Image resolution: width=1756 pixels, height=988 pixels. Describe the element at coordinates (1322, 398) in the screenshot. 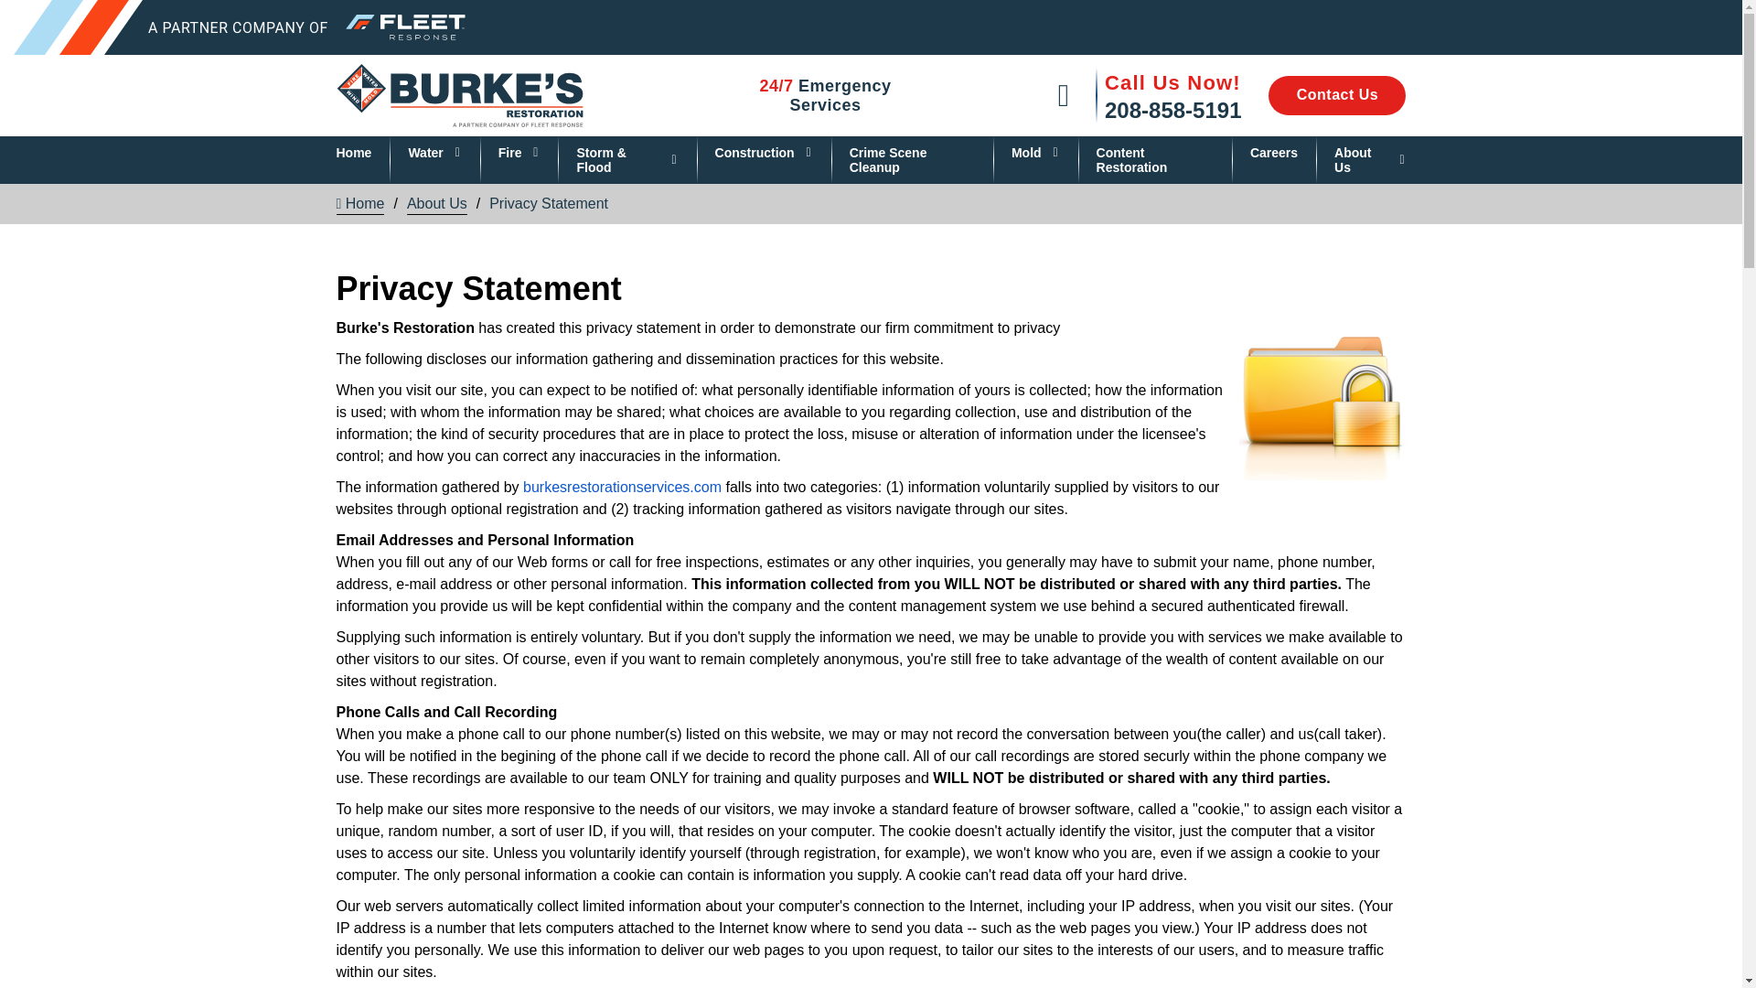

I see `Privacy Statement` at that location.